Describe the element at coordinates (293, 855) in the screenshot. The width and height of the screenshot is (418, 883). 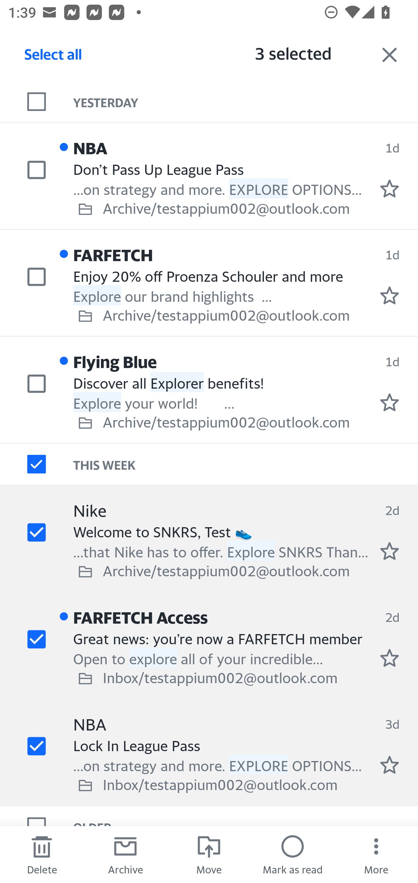
I see `Mark as read` at that location.